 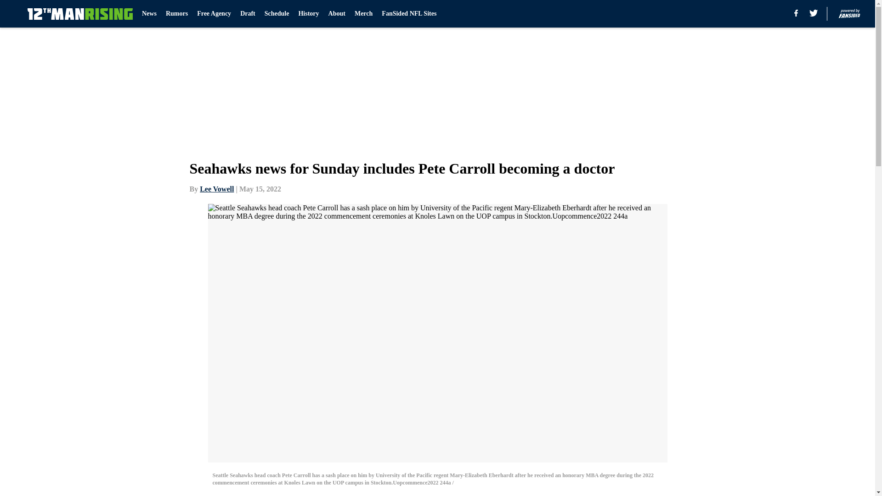 I want to click on About, so click(x=337, y=14).